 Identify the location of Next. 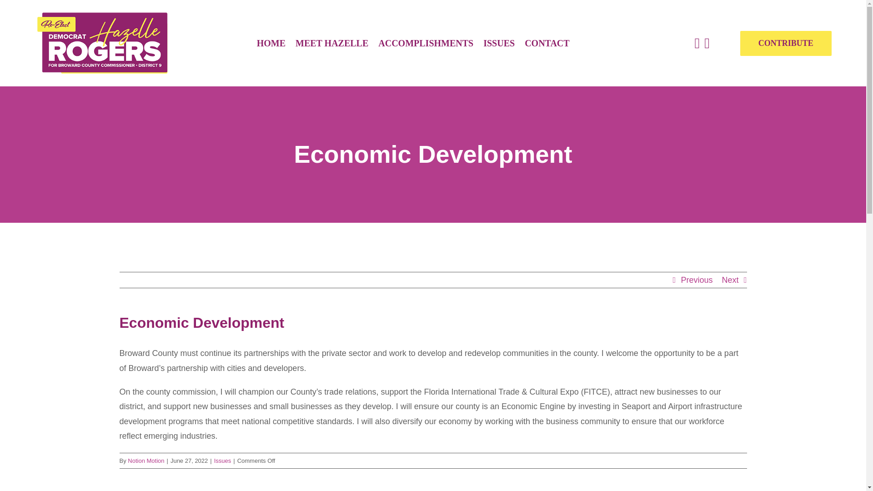
(730, 280).